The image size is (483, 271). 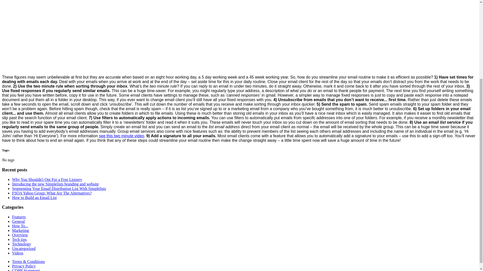 What do you see at coordinates (47, 179) in the screenshot?
I see `Why You Shouldn't Opt For a Free Listserv` at bounding box center [47, 179].